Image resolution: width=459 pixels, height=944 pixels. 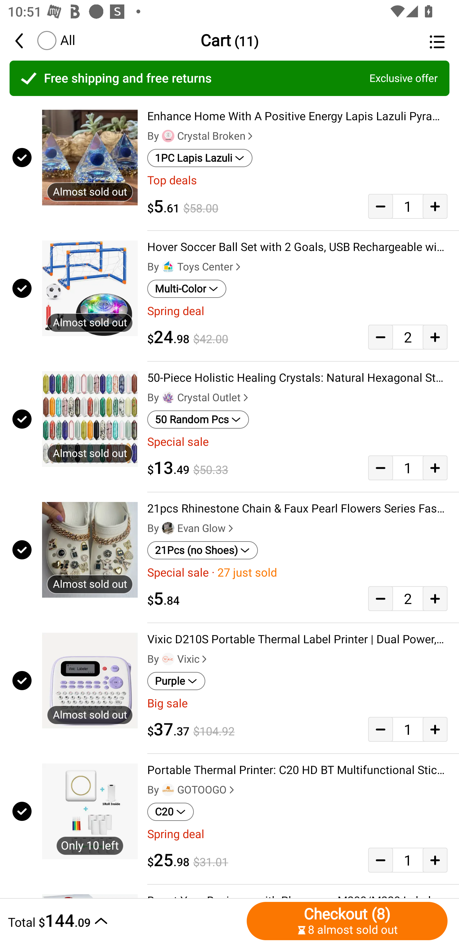 I want to click on 21Pcs (no Shoes), so click(x=203, y=550).